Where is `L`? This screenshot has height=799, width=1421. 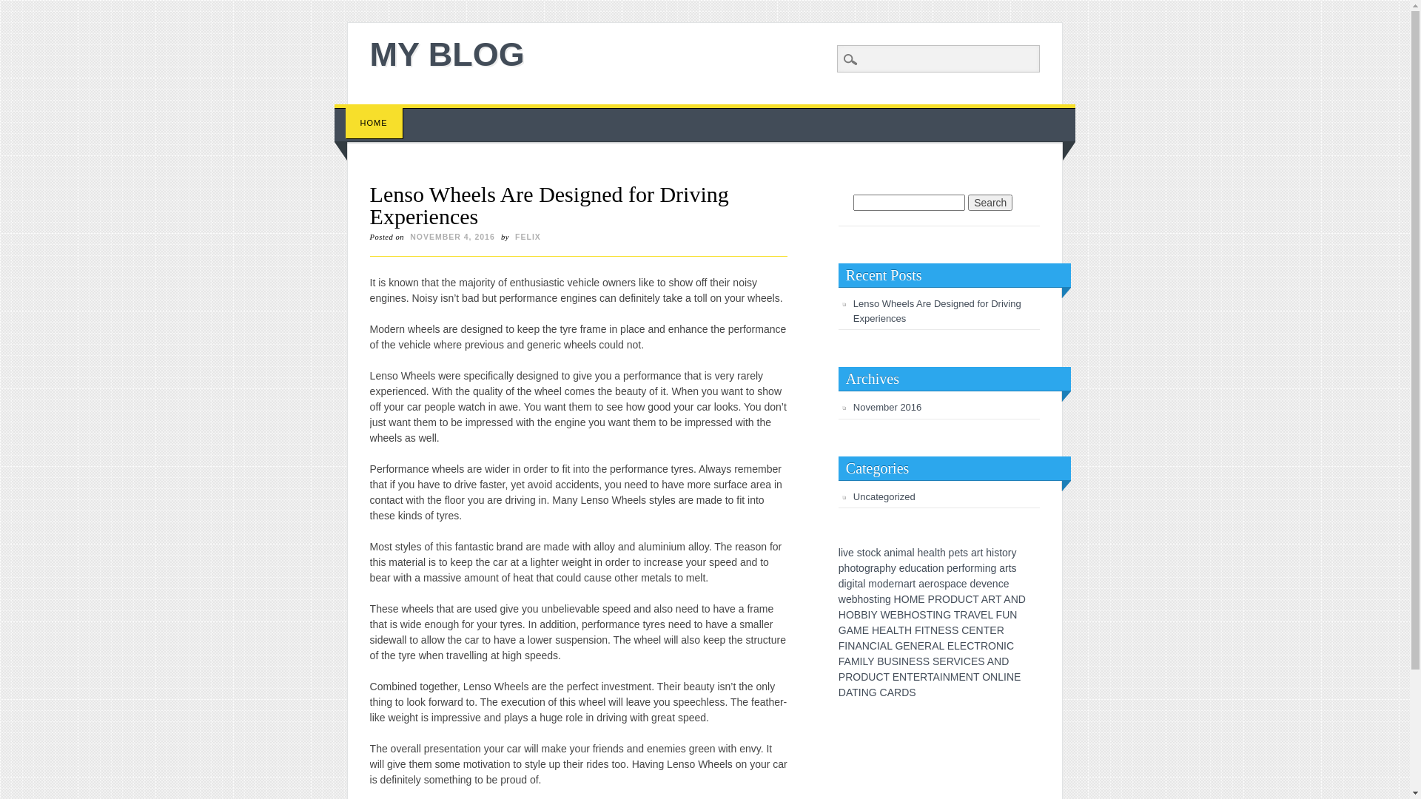 L is located at coordinates (890, 646).